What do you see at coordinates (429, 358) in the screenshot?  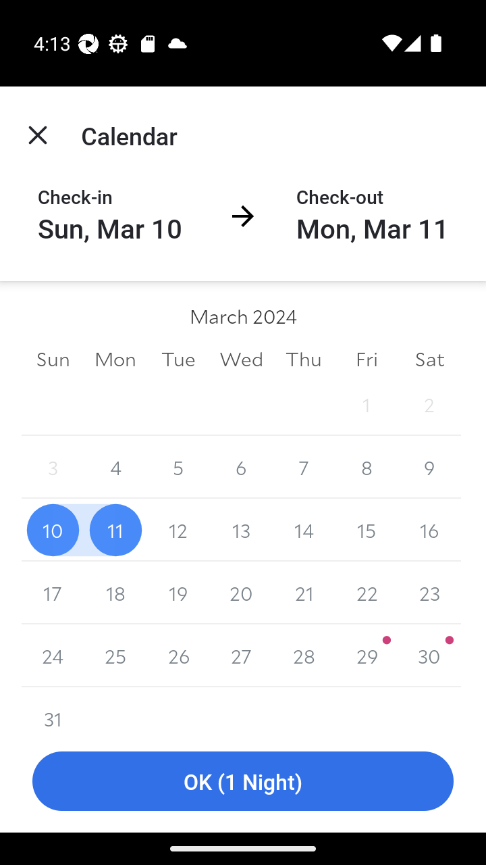 I see `Sat` at bounding box center [429, 358].